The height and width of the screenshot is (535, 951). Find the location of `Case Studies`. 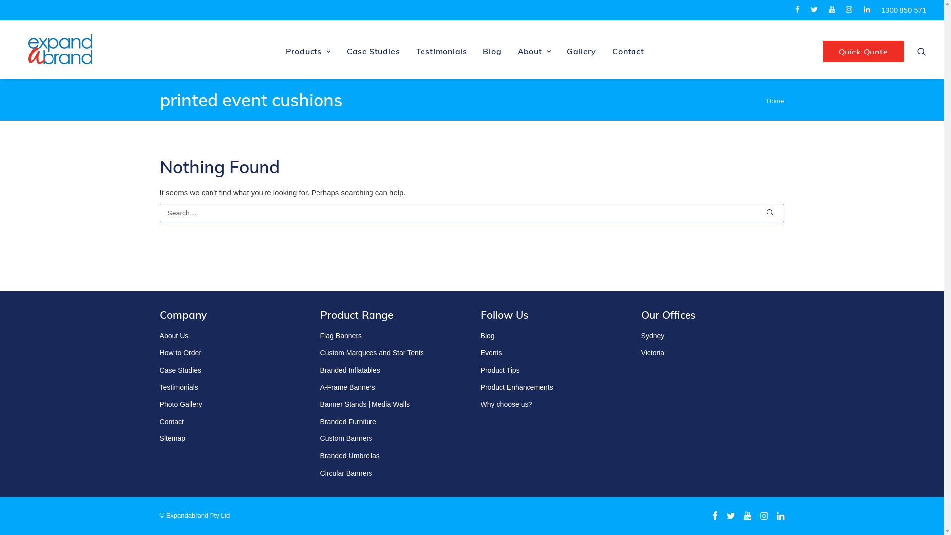

Case Studies is located at coordinates (180, 370).